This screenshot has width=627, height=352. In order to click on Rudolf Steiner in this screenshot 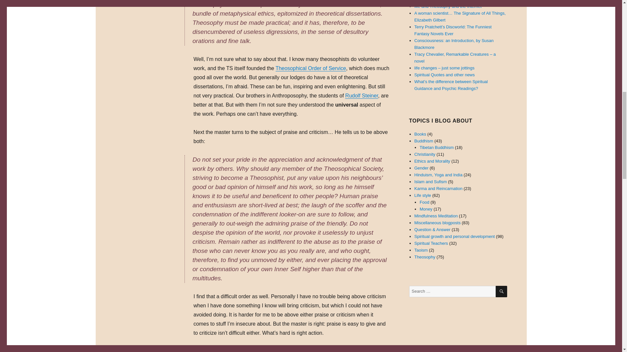, I will do `click(362, 96)`.